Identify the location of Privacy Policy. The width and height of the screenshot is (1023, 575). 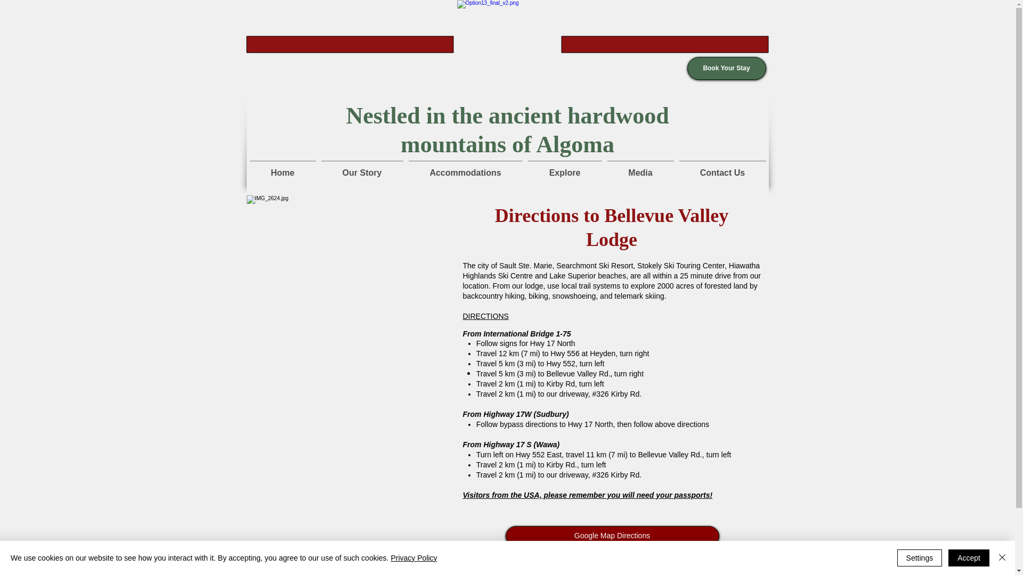
(413, 558).